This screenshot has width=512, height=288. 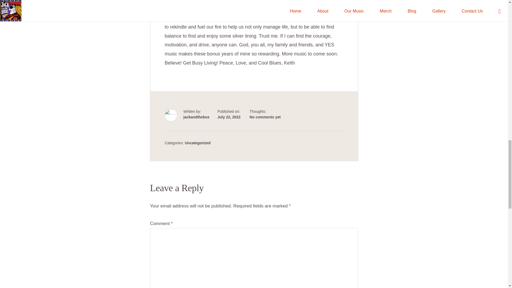 What do you see at coordinates (265, 117) in the screenshot?
I see `No comments yet` at bounding box center [265, 117].